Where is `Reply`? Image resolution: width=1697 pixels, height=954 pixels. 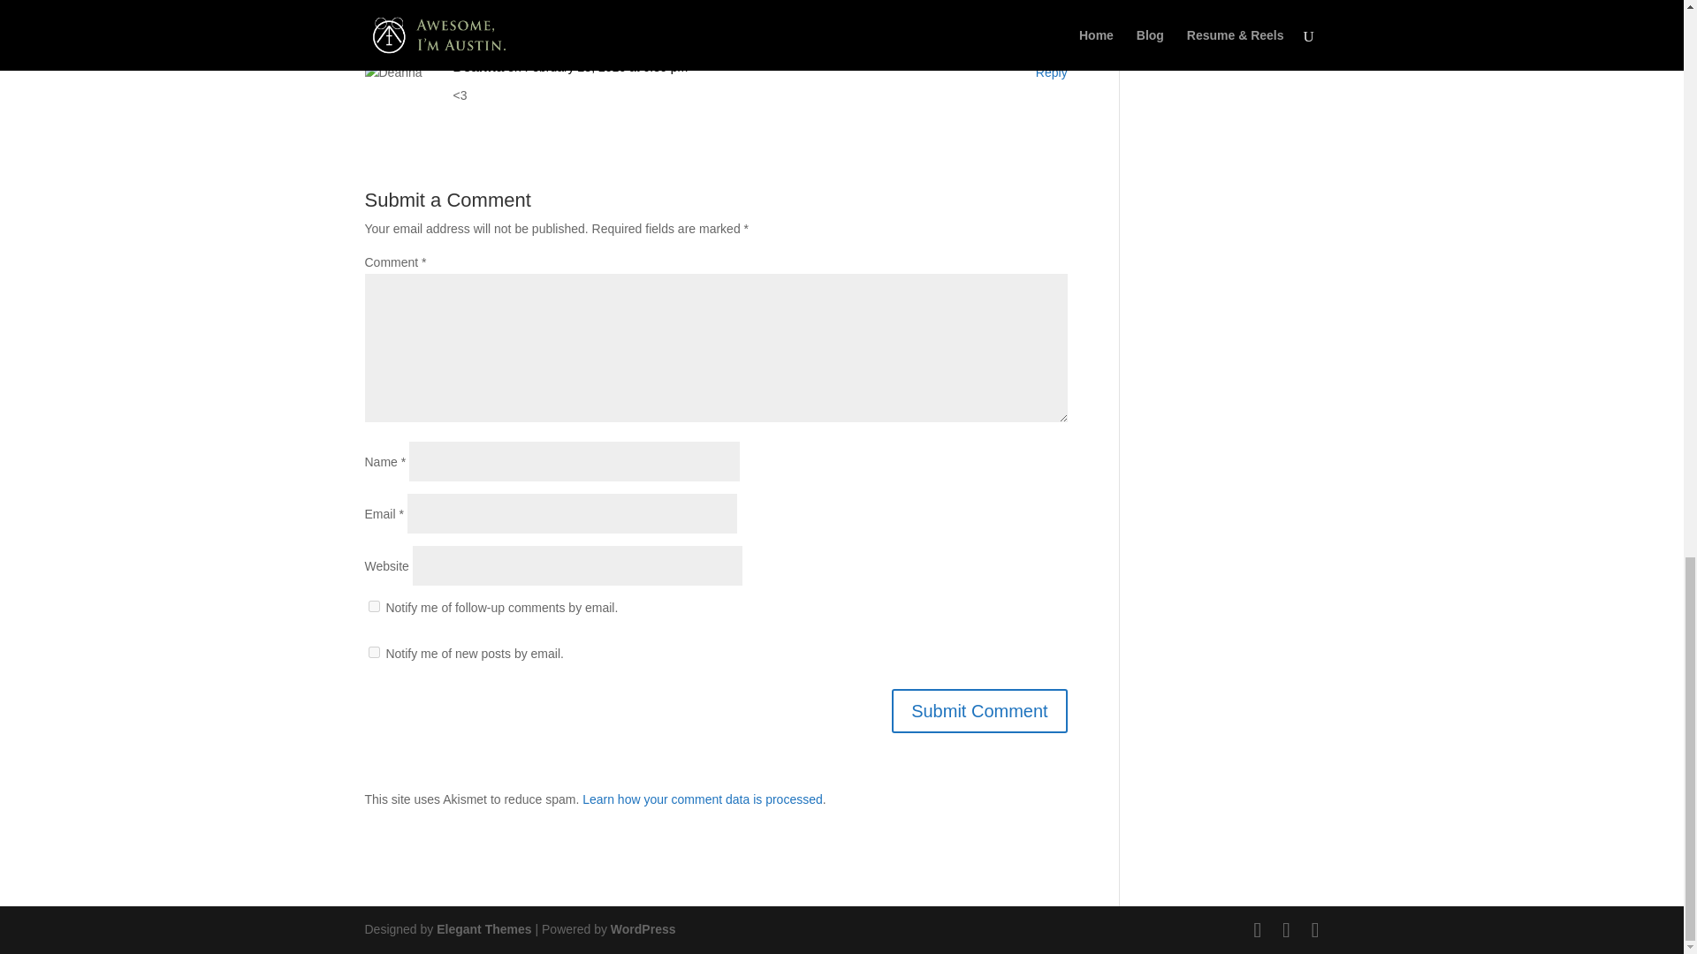
Reply is located at coordinates (1051, 73).